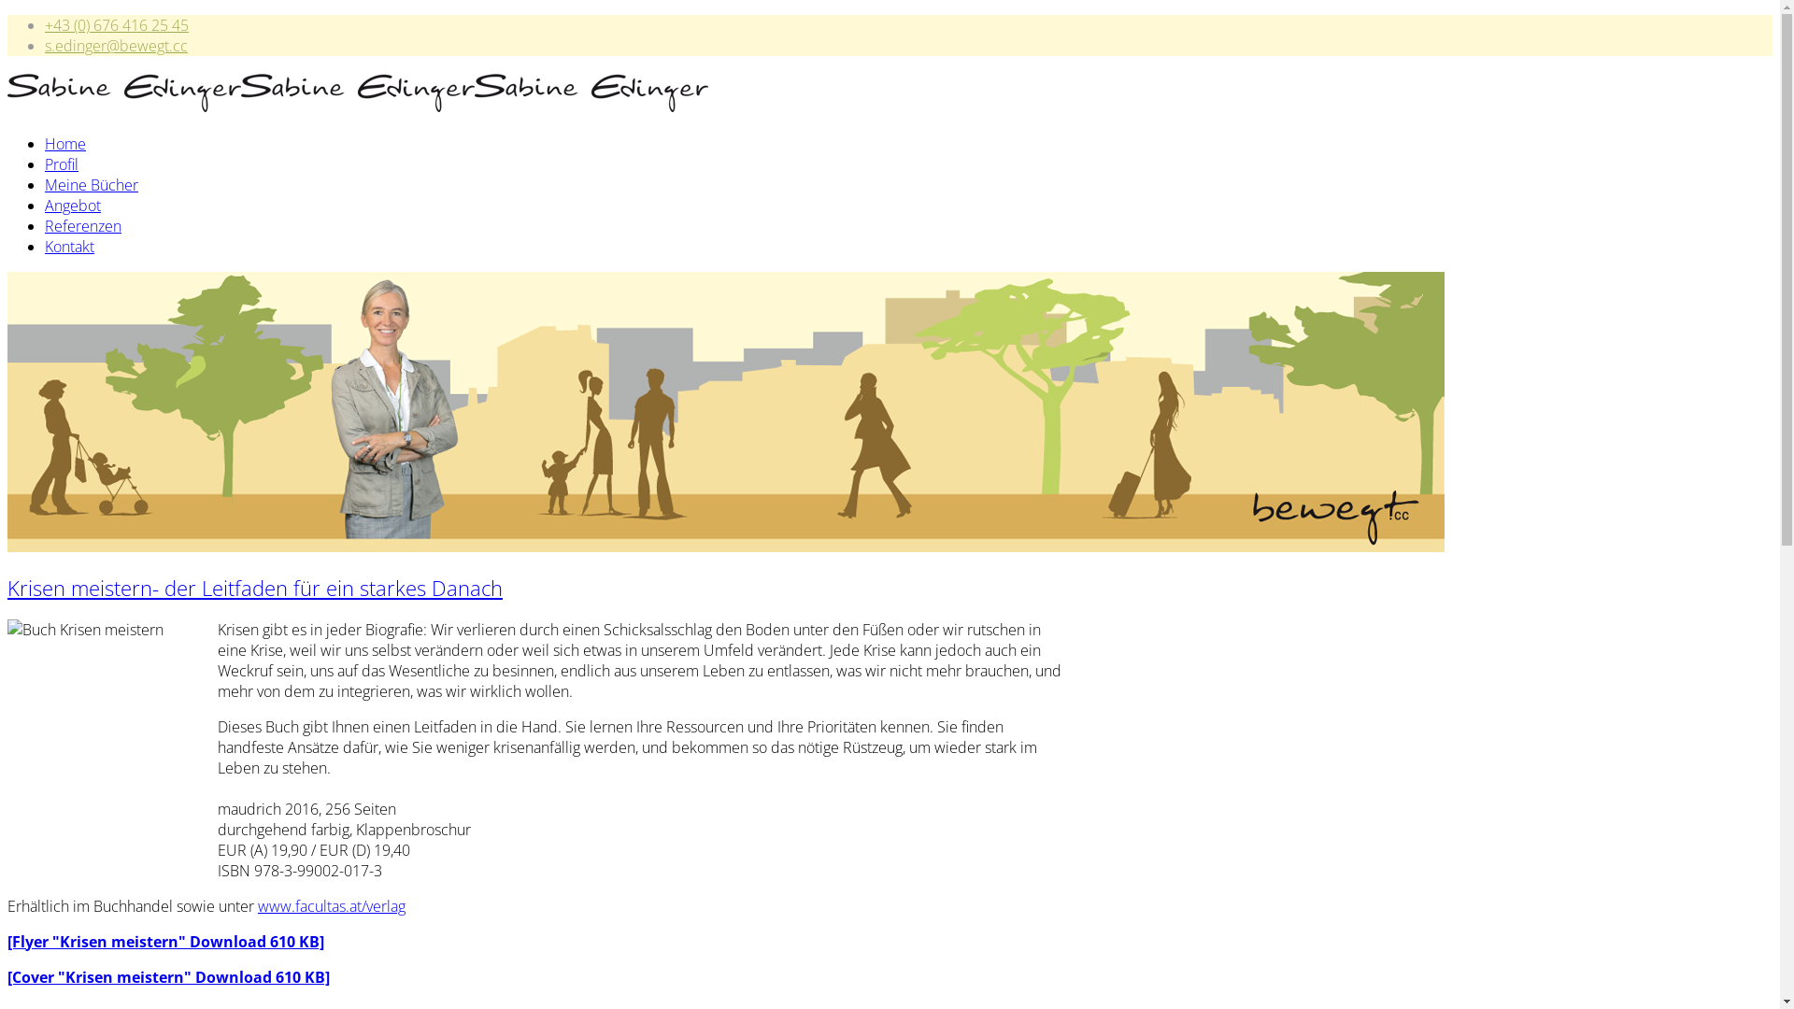 This screenshot has width=1794, height=1009. Describe the element at coordinates (65, 144) in the screenshot. I see `Home` at that location.